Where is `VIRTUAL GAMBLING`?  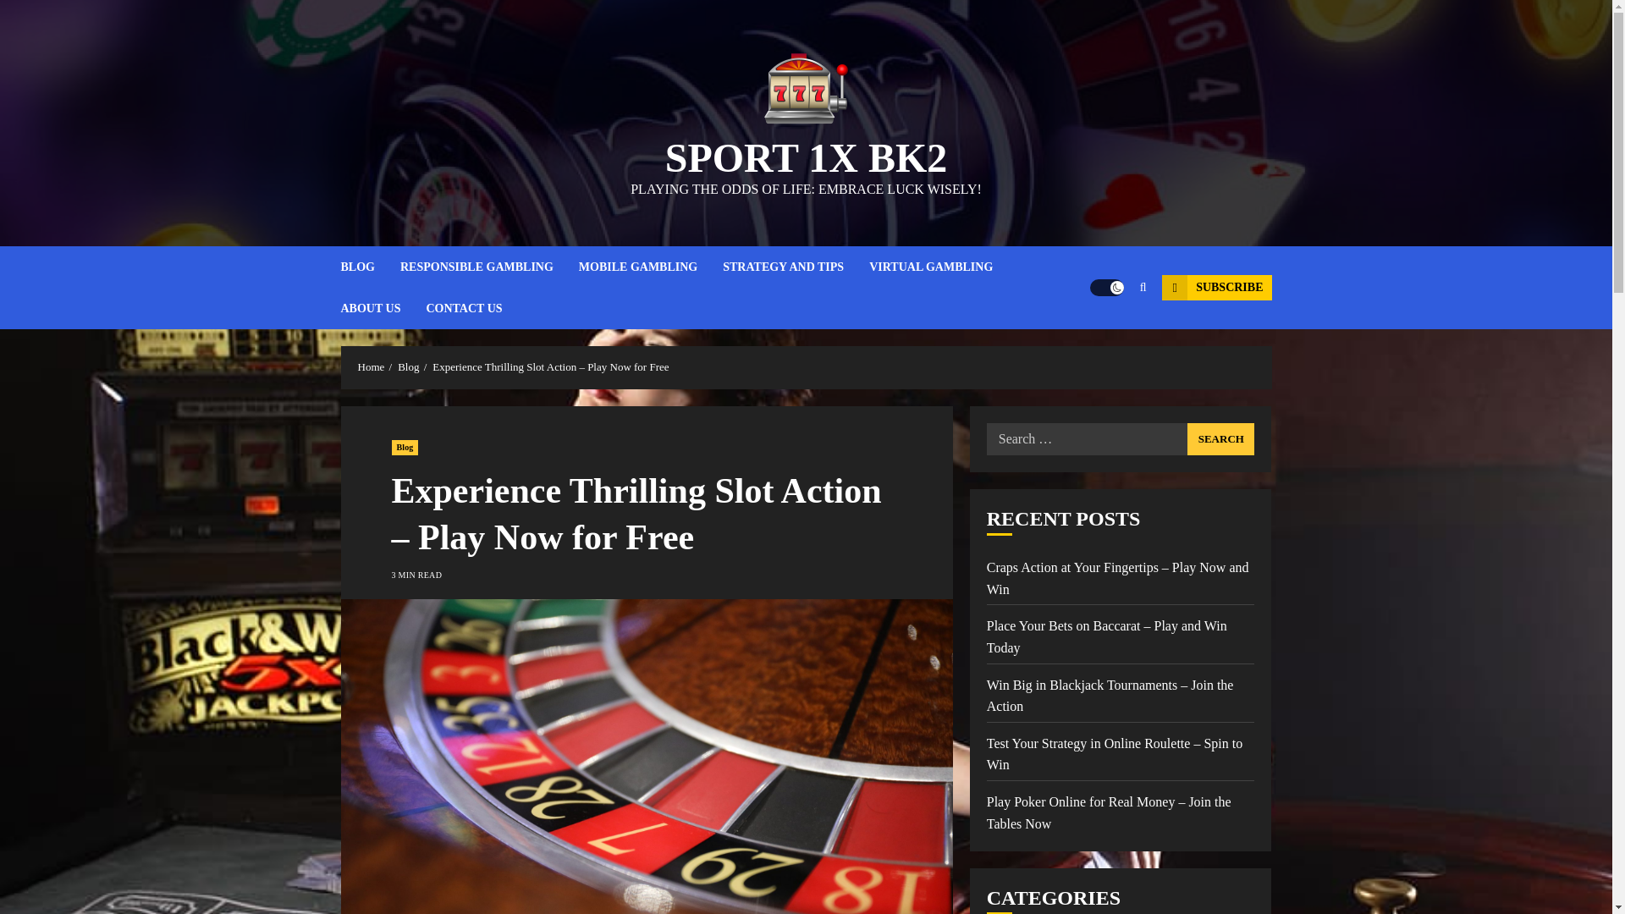
VIRTUAL GAMBLING is located at coordinates (944, 267).